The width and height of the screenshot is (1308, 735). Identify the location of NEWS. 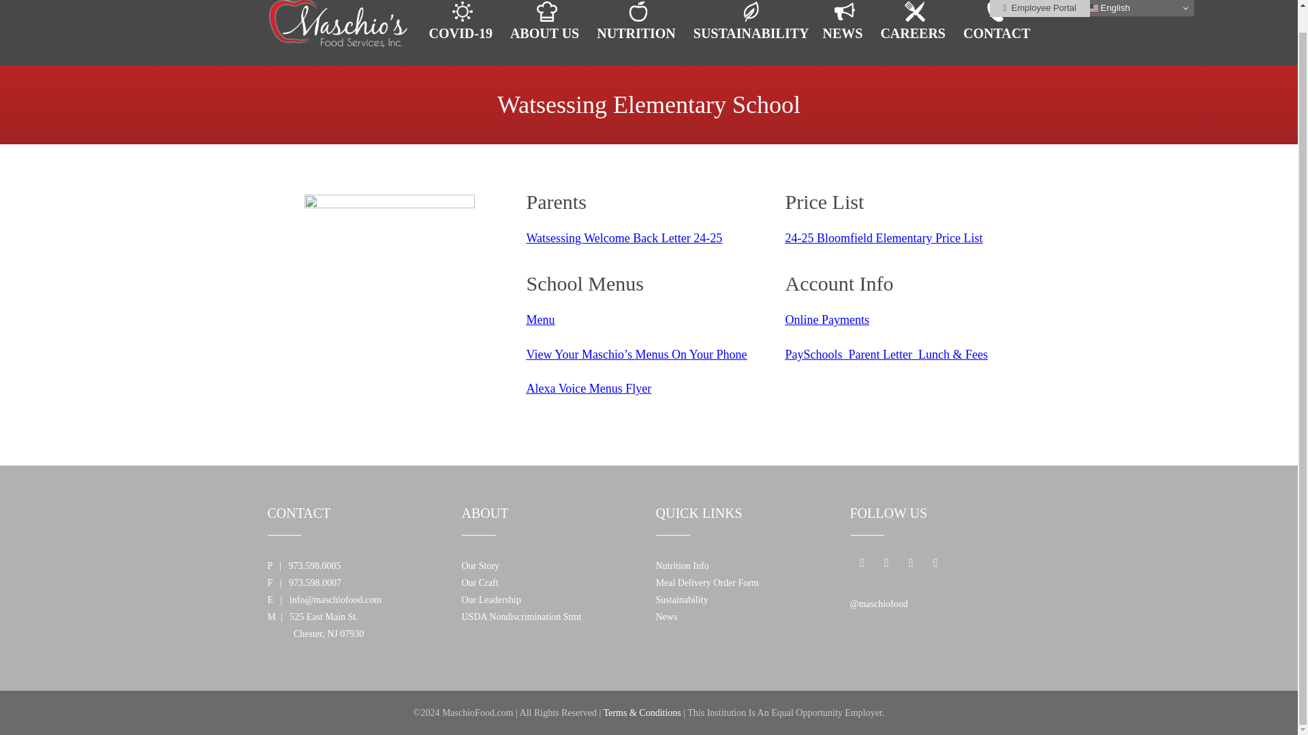
(844, 33).